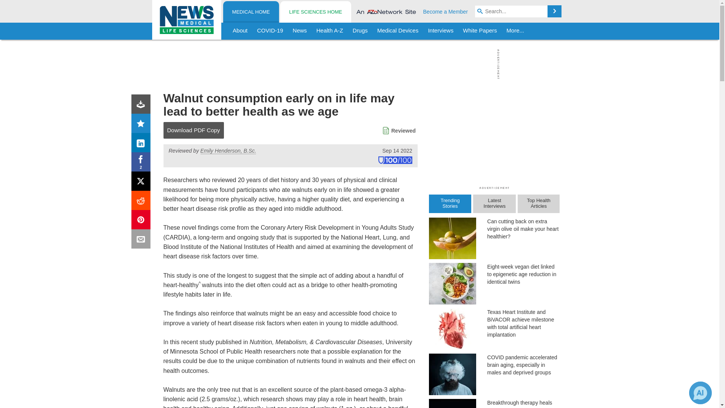 The height and width of the screenshot is (408, 725). Describe the element at coordinates (270, 31) in the screenshot. I see `COVID-19` at that location.